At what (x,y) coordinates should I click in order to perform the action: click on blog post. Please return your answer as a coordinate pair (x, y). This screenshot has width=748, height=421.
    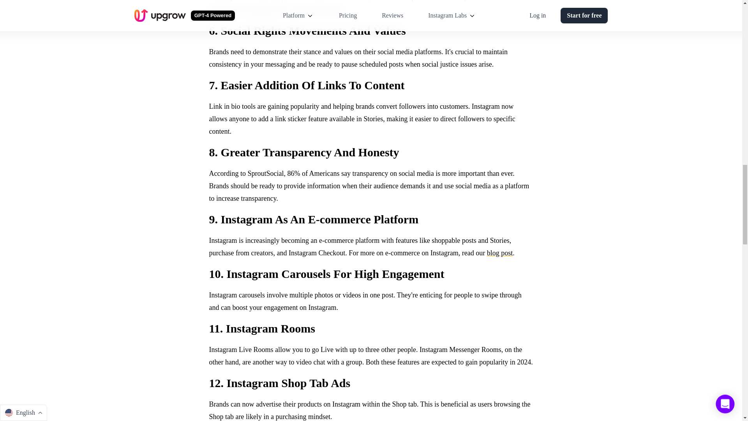
    Looking at the image, I should click on (500, 253).